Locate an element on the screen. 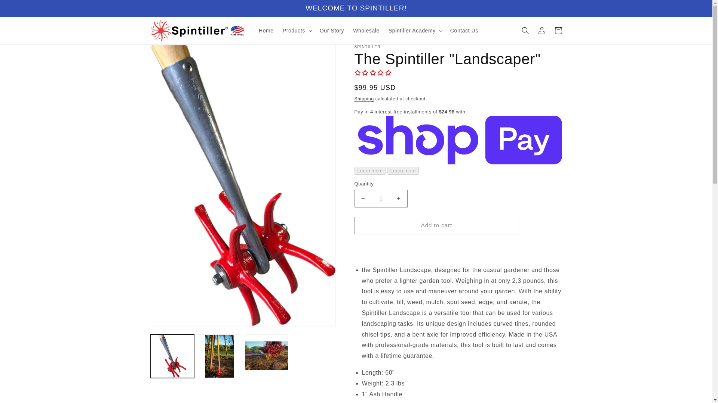 This screenshot has width=718, height=403. Our Story is located at coordinates (331, 30).